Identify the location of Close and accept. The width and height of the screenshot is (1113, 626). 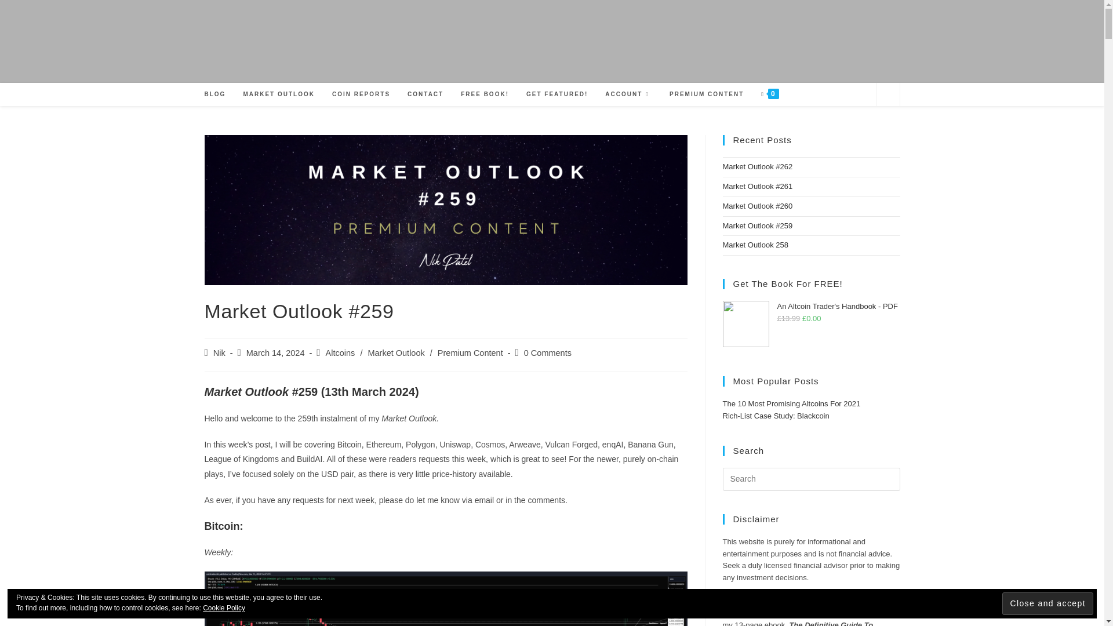
(1047, 603).